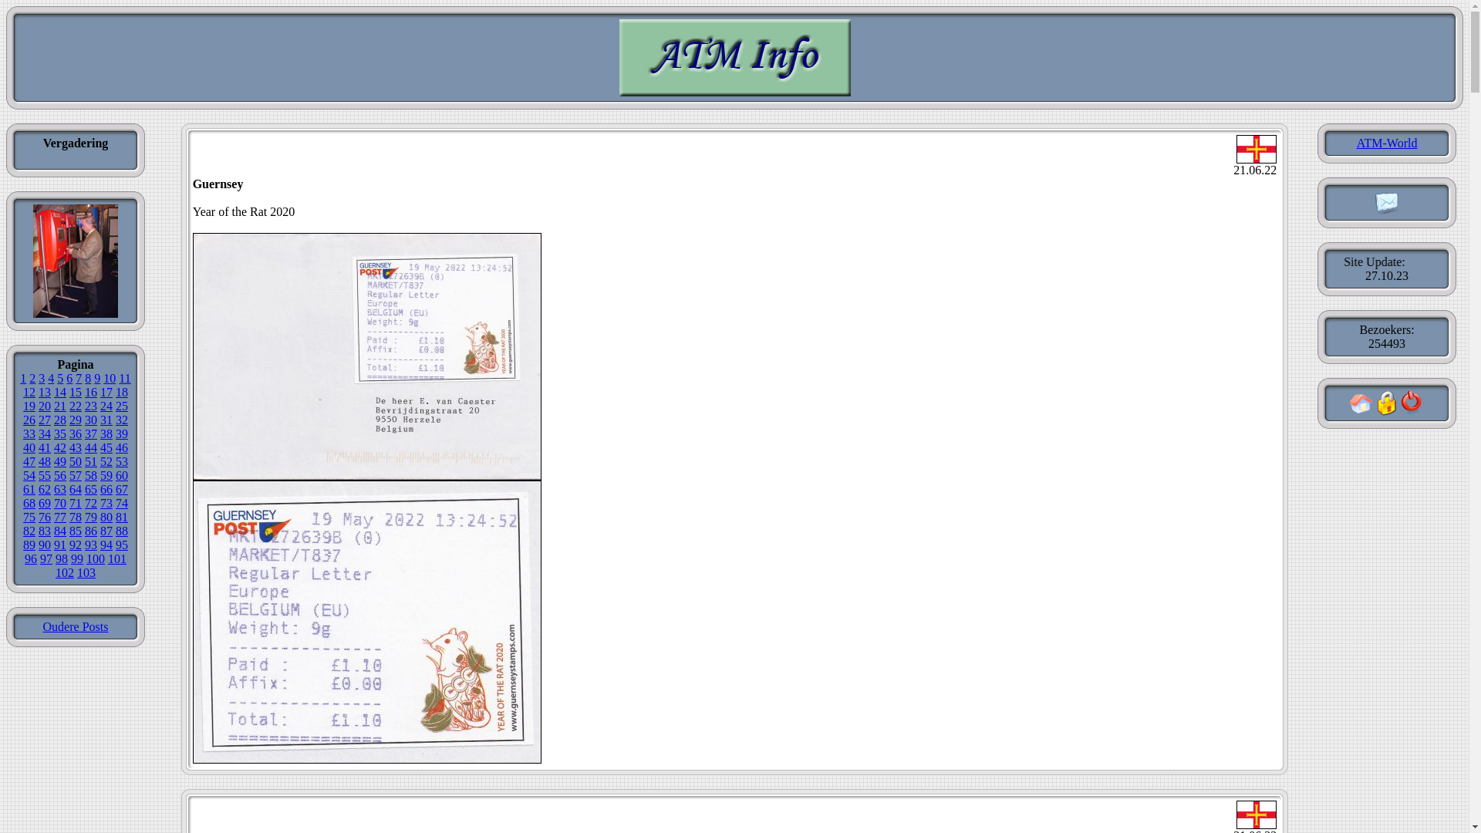 The image size is (1481, 833). Describe the element at coordinates (29, 420) in the screenshot. I see `26` at that location.